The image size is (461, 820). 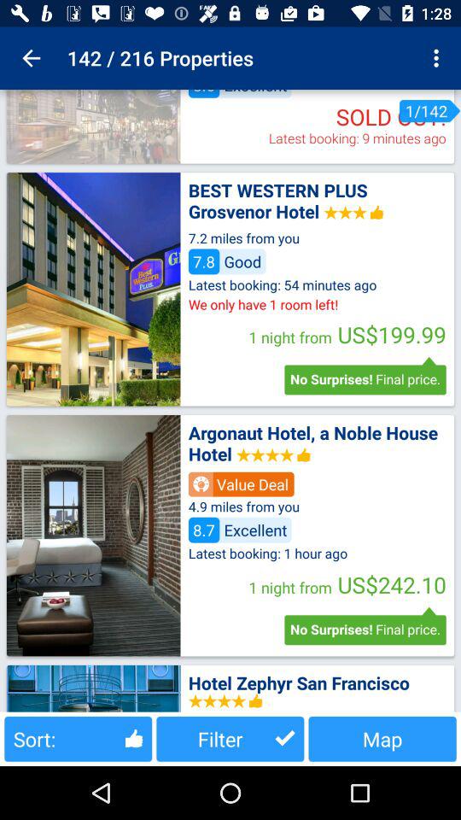 What do you see at coordinates (230, 738) in the screenshot?
I see `choose the filter item` at bounding box center [230, 738].